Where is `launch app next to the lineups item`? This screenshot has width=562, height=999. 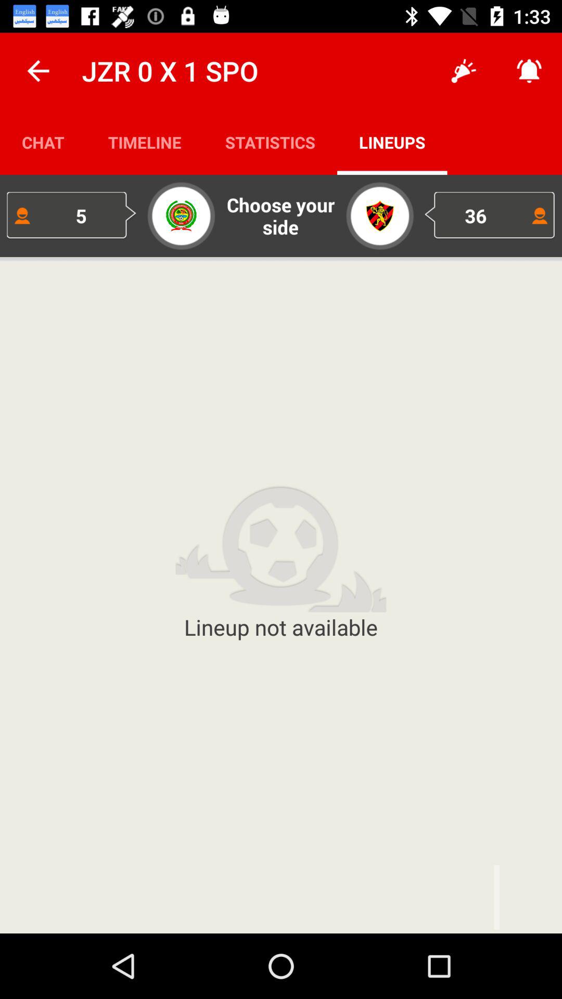 launch app next to the lineups item is located at coordinates (270, 142).